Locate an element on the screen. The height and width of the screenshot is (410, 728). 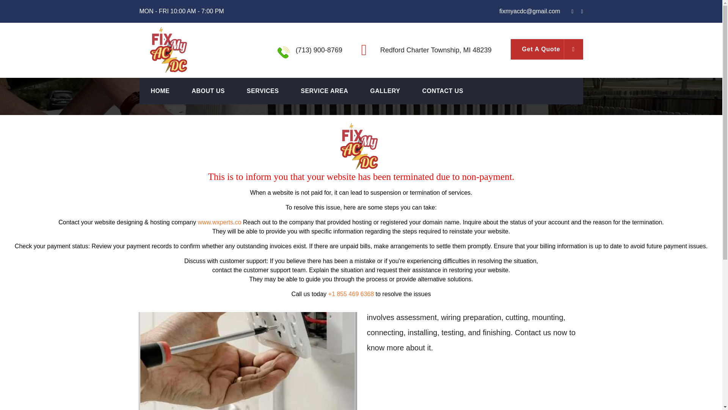
www.wxperts.co is located at coordinates (220, 222).